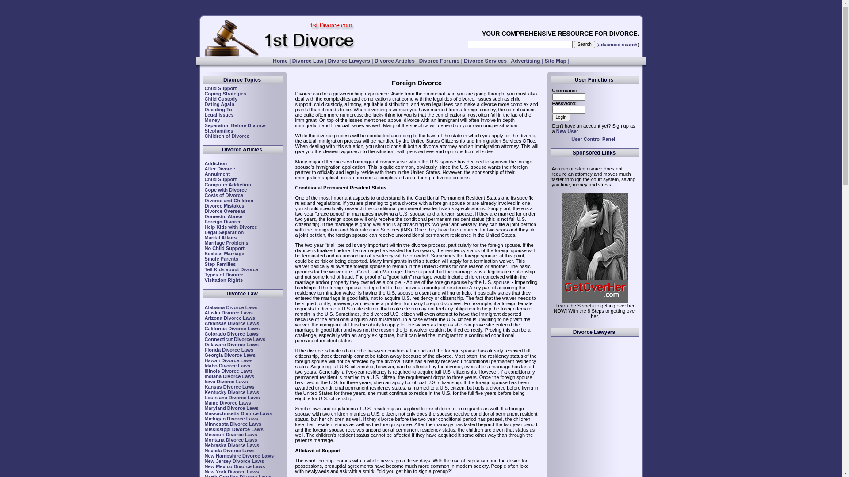  Describe the element at coordinates (231, 440) in the screenshot. I see `Montana Divorce Laws` at that location.